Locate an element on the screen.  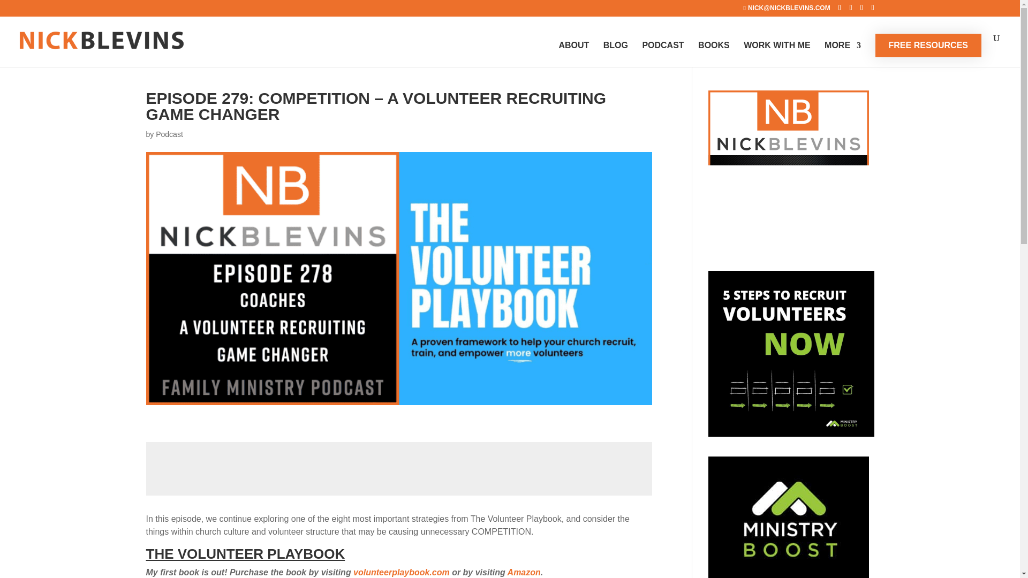
BOOKS is located at coordinates (714, 54).